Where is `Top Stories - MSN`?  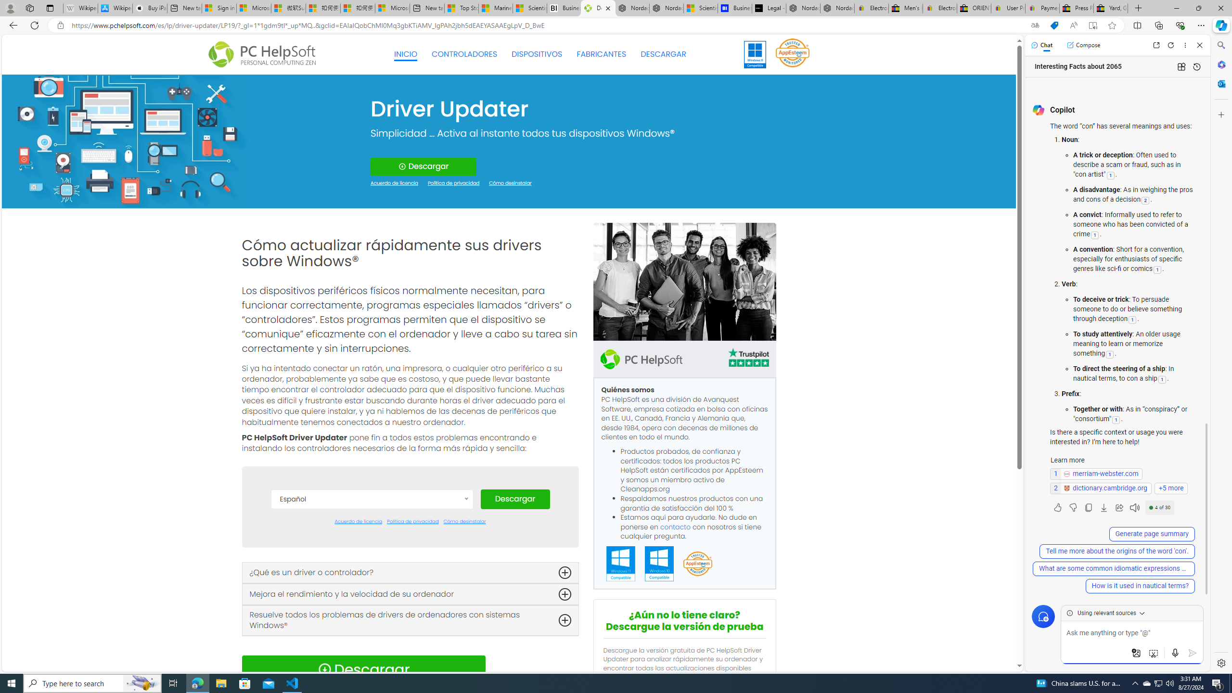
Top Stories - MSN is located at coordinates (461, 8).